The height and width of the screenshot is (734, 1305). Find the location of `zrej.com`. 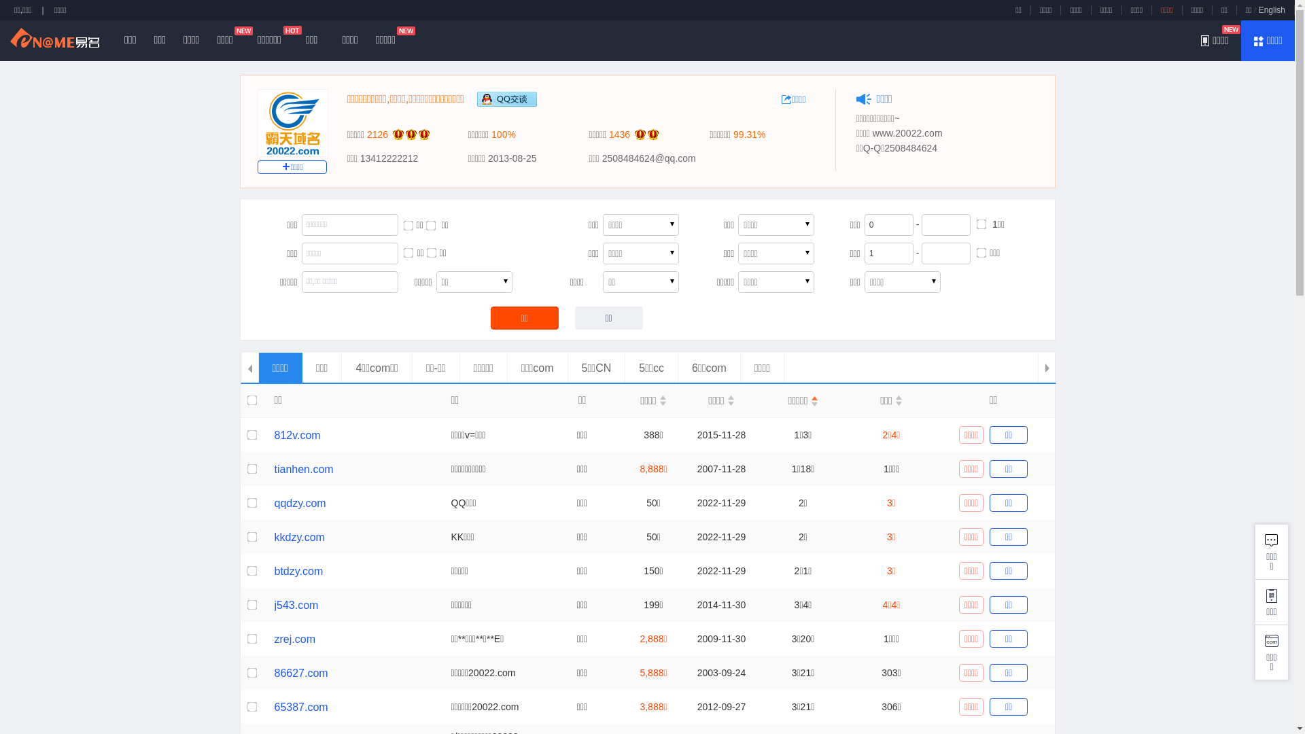

zrej.com is located at coordinates (295, 639).